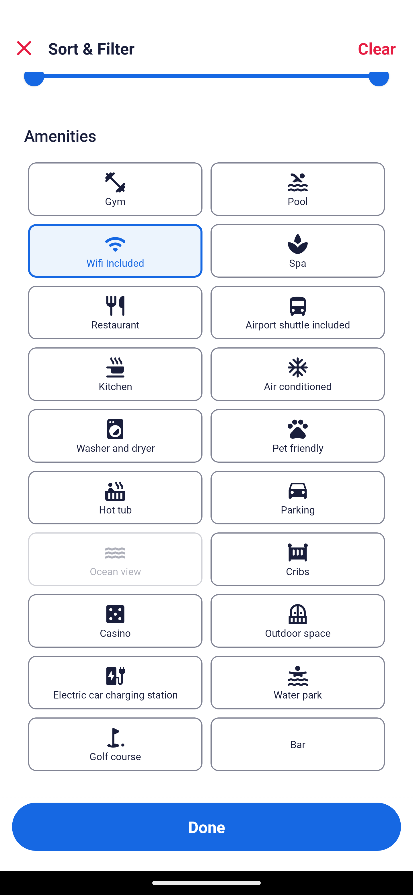 The height and width of the screenshot is (895, 413). I want to click on Bar, so click(298, 745).